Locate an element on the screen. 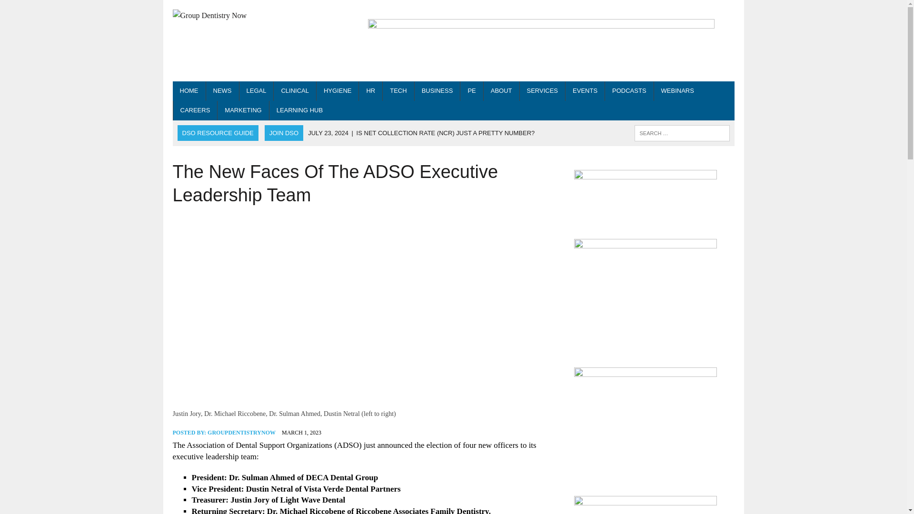  HYGIENE is located at coordinates (338, 90).